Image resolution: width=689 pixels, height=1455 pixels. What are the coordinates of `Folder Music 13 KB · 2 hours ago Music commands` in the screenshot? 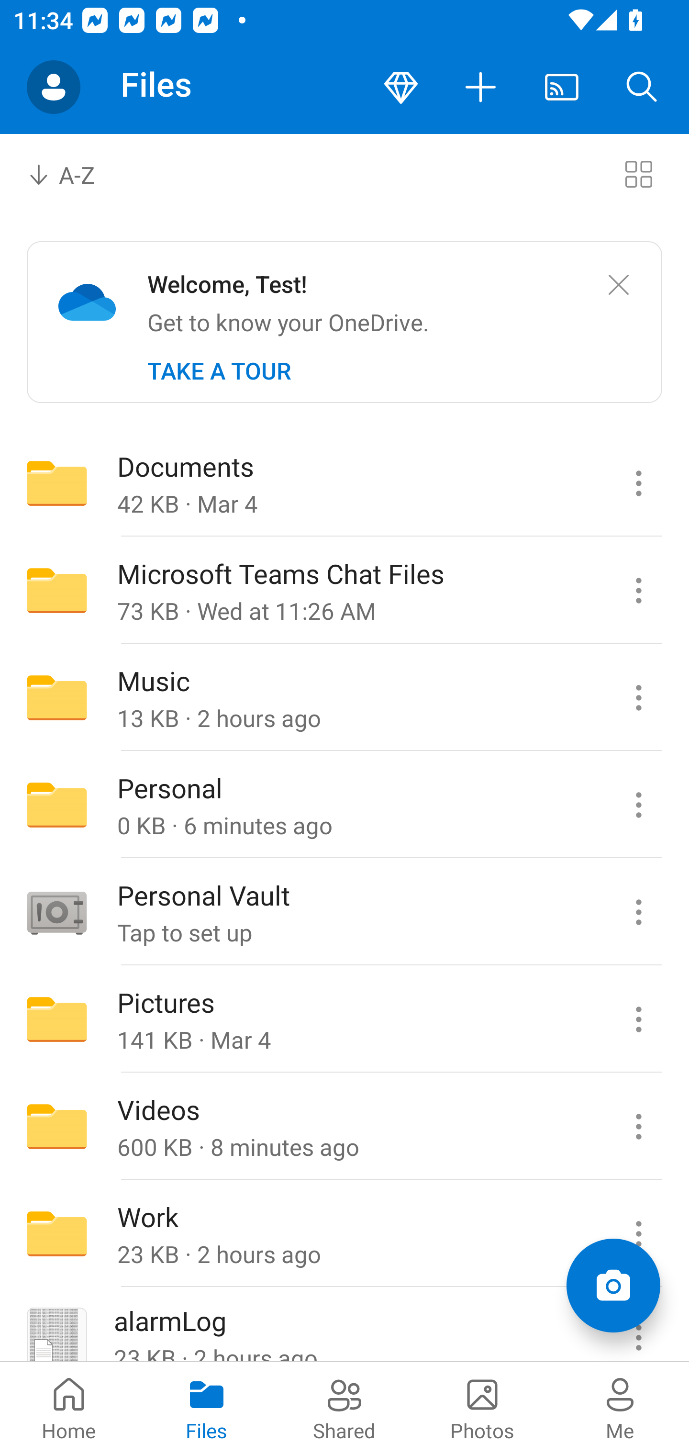 It's located at (344, 697).